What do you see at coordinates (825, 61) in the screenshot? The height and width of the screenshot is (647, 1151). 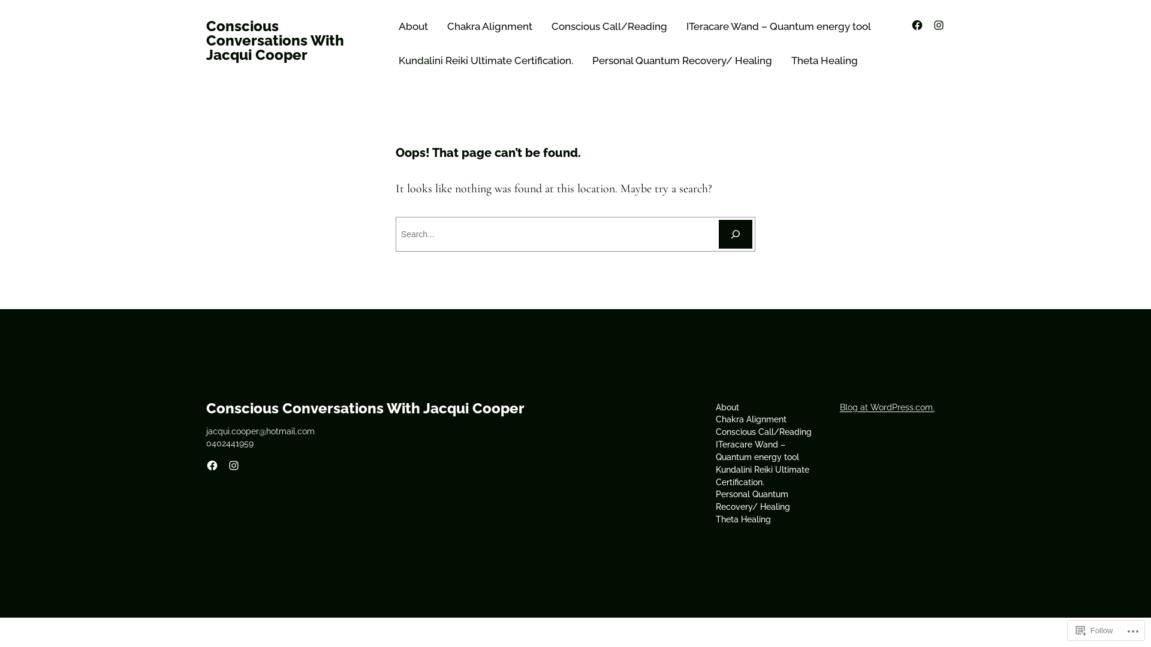 I see `Theta Healing` at bounding box center [825, 61].